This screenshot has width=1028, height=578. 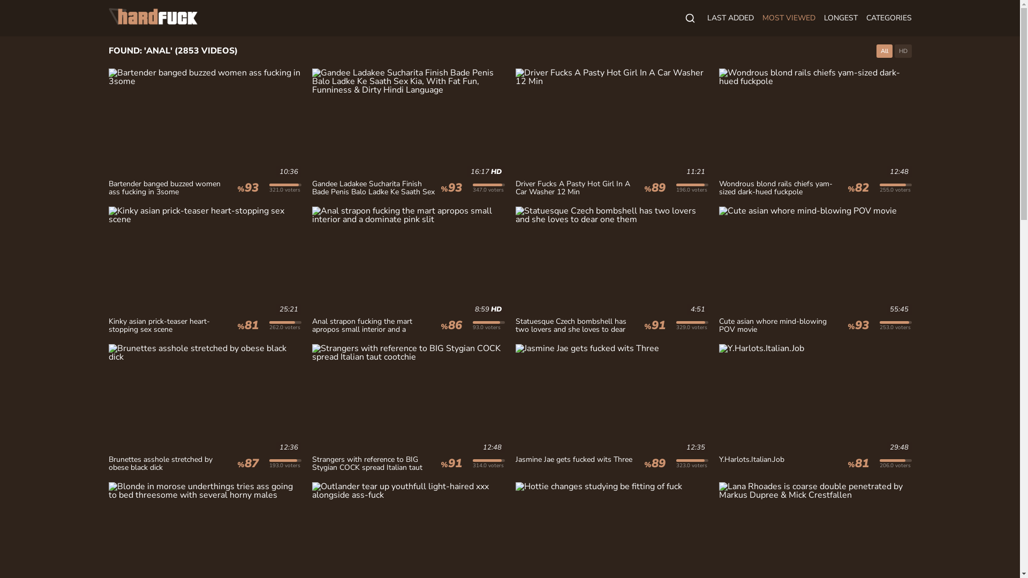 I want to click on LAST ADDED, so click(x=730, y=18).